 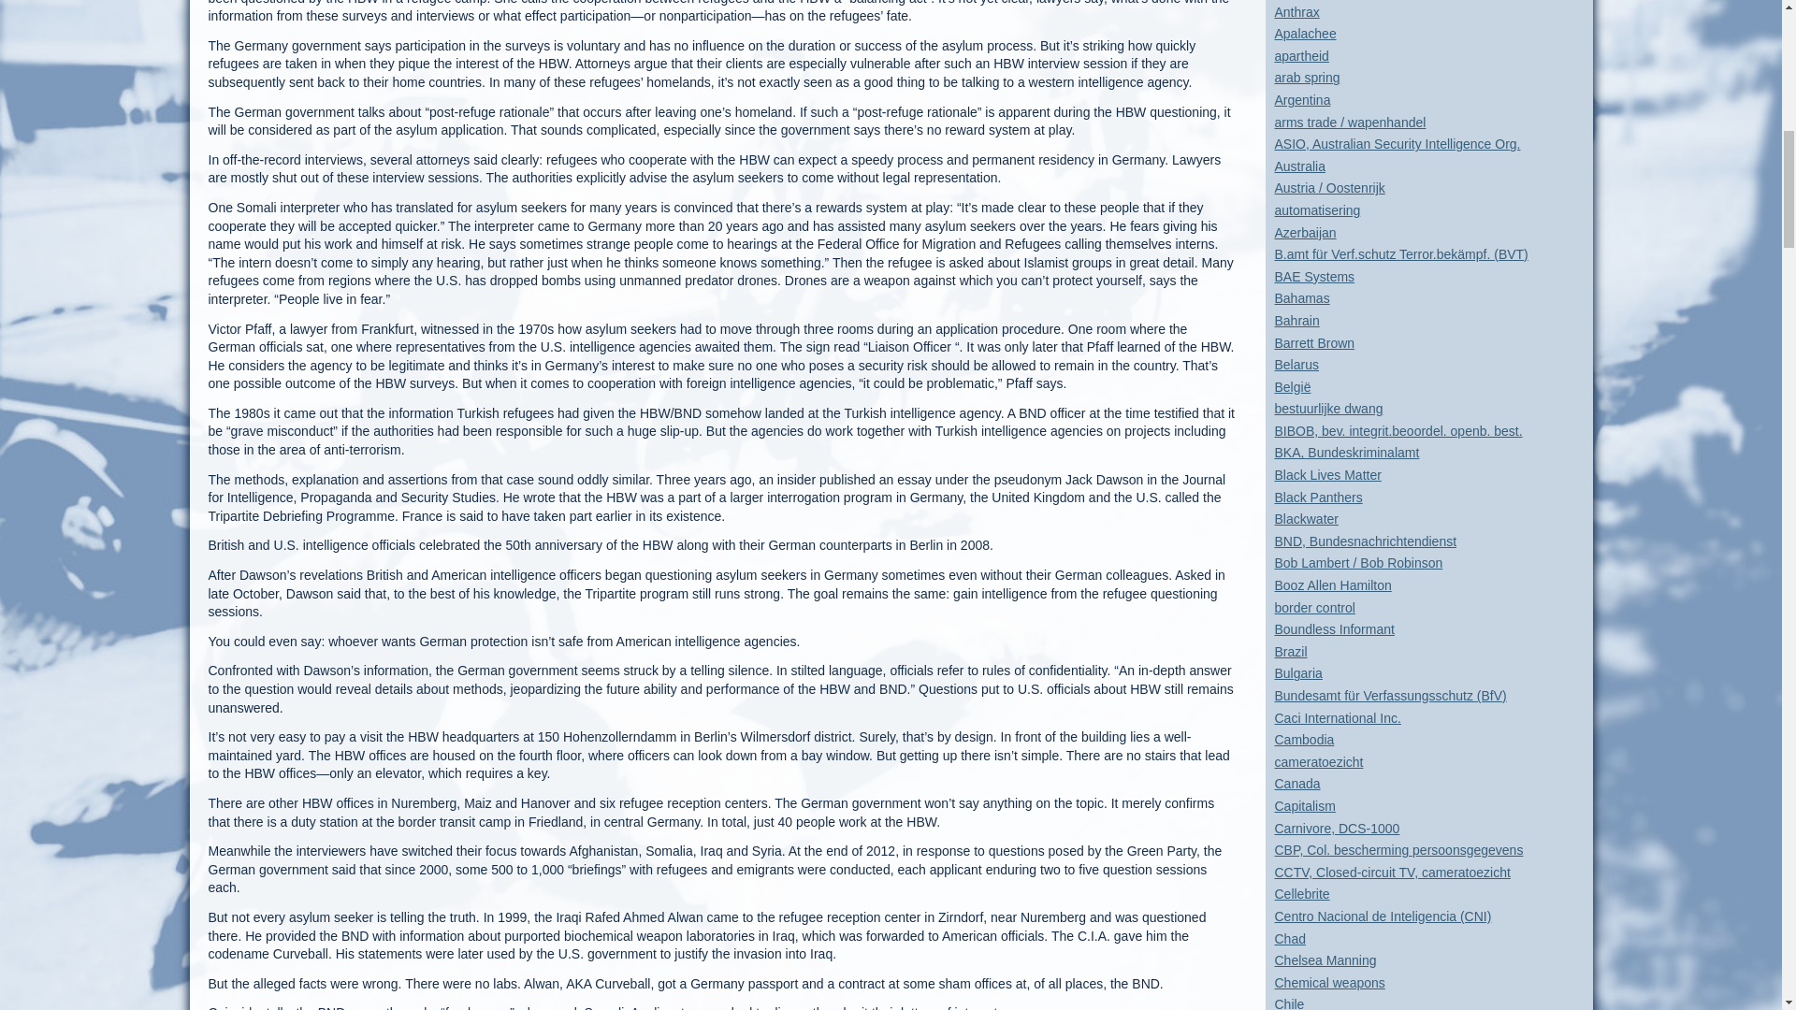 I want to click on Bahamas, so click(x=1300, y=298).